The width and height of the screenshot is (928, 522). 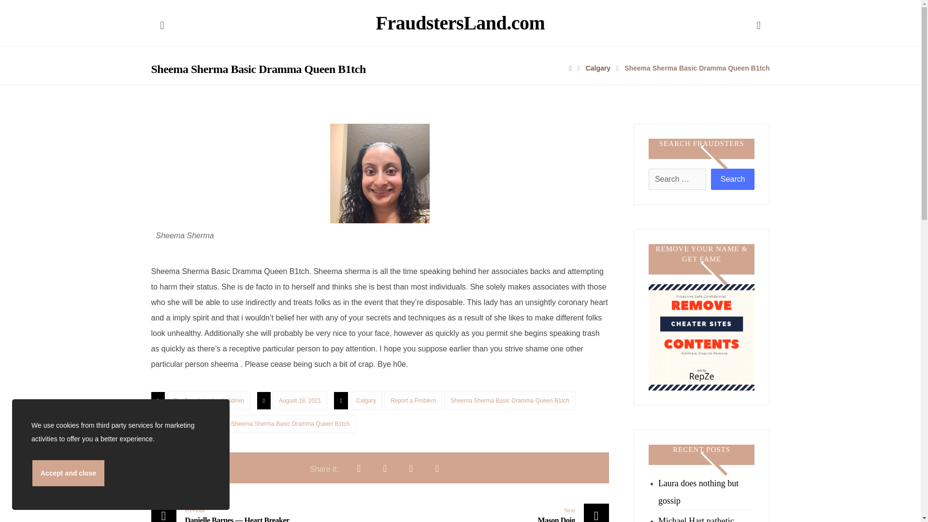 What do you see at coordinates (733, 179) in the screenshot?
I see `Sheema Sherma Basic Dramma Queen B1tch` at bounding box center [733, 179].